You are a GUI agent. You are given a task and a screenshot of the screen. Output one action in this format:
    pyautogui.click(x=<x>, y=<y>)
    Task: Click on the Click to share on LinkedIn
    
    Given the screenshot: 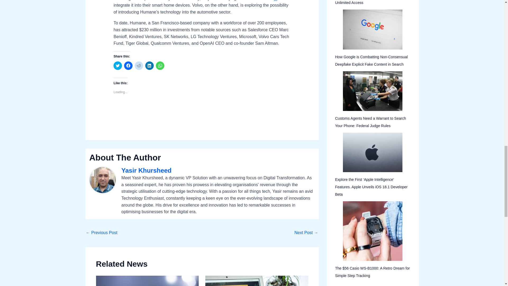 What is the action you would take?
    pyautogui.click(x=149, y=66)
    